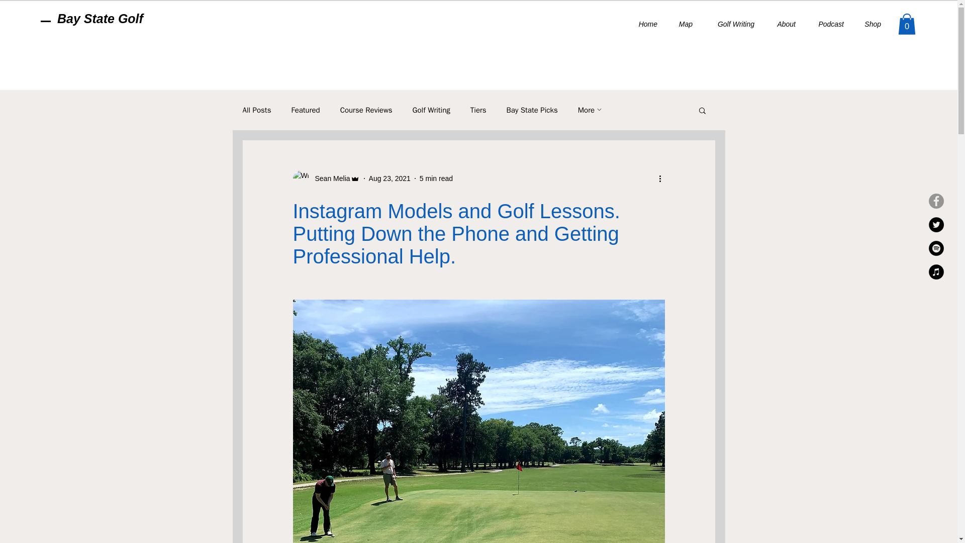  What do you see at coordinates (100, 18) in the screenshot?
I see `Bay State Golf` at bounding box center [100, 18].